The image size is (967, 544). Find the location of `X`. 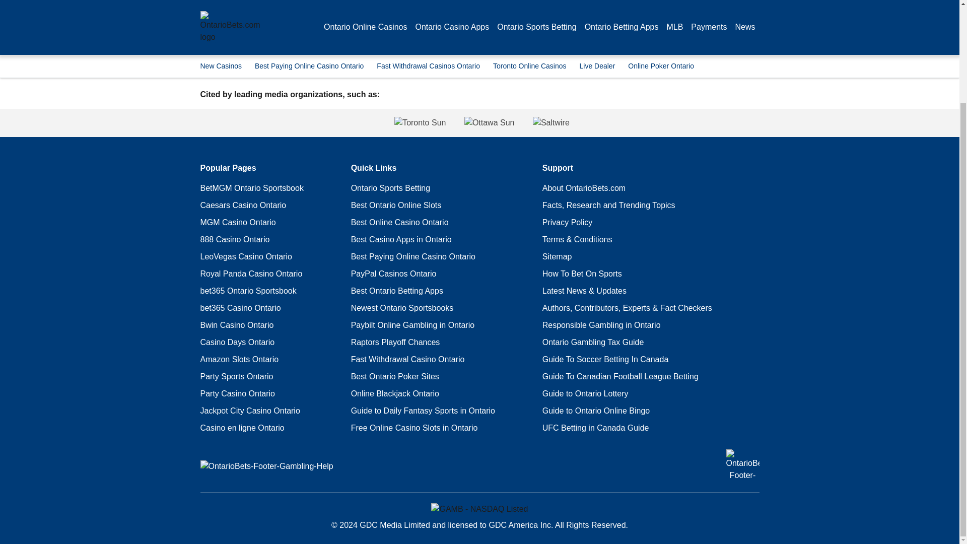

X is located at coordinates (313, 6).